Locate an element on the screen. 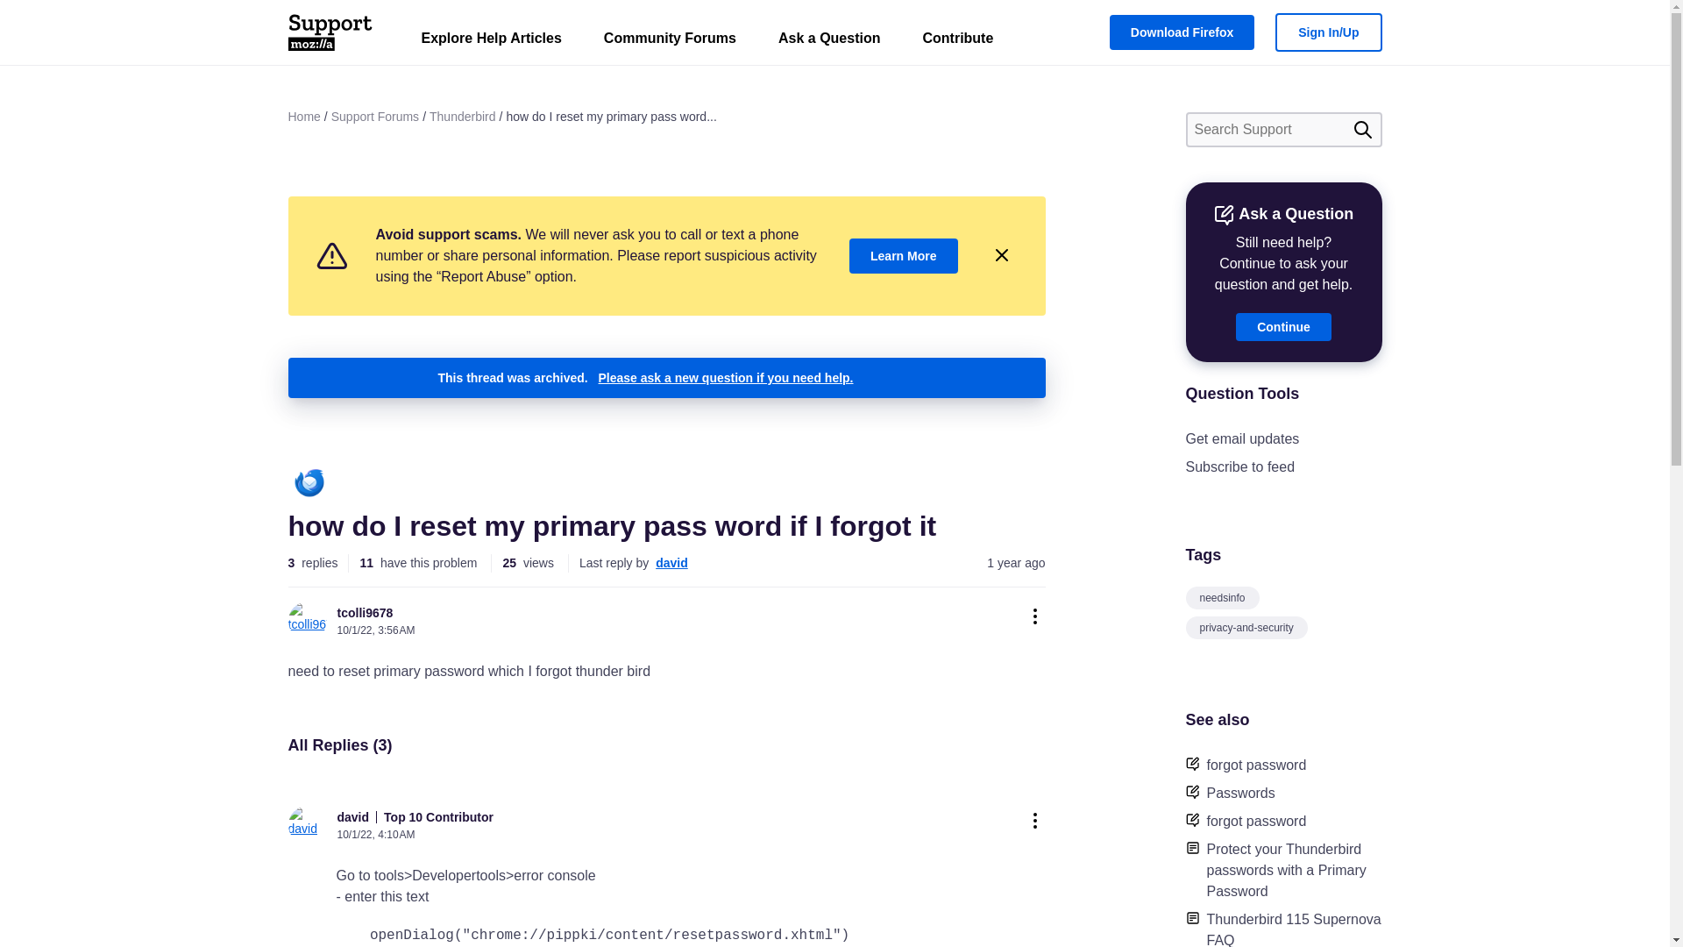  Community Forums is located at coordinates (670, 42).